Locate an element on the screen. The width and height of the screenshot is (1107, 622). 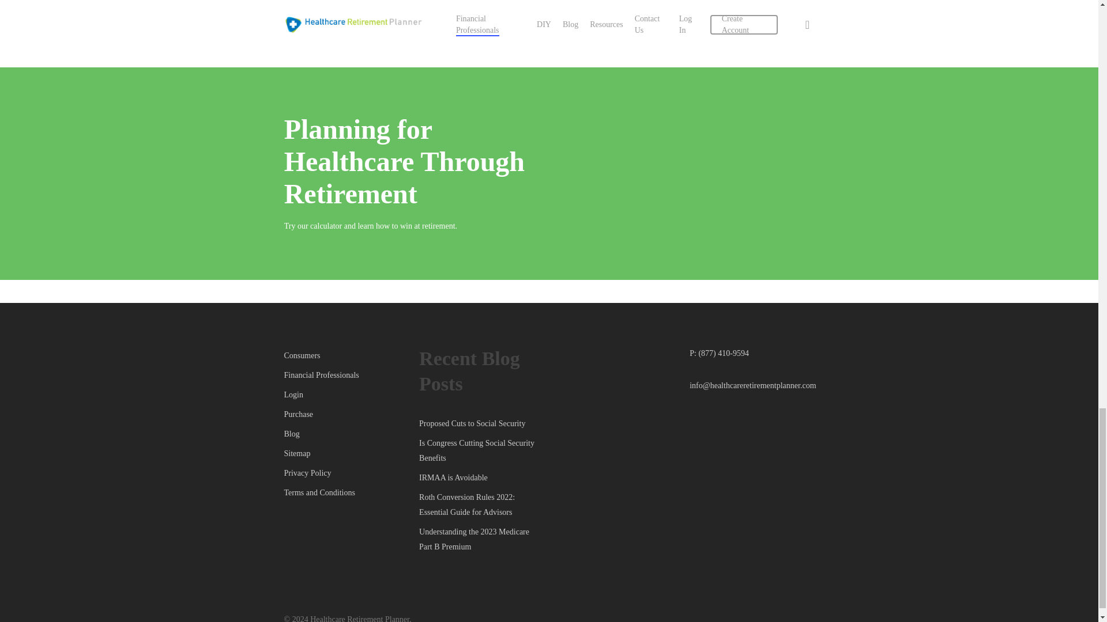
Understanding the 2023 Medicare Part B Premium is located at coordinates (481, 540).